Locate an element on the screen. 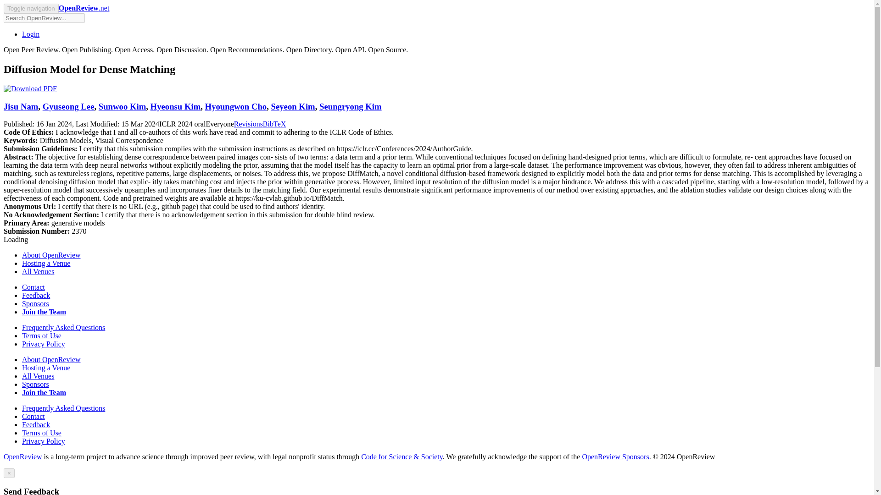 The width and height of the screenshot is (881, 495). Revisions is located at coordinates (248, 124).